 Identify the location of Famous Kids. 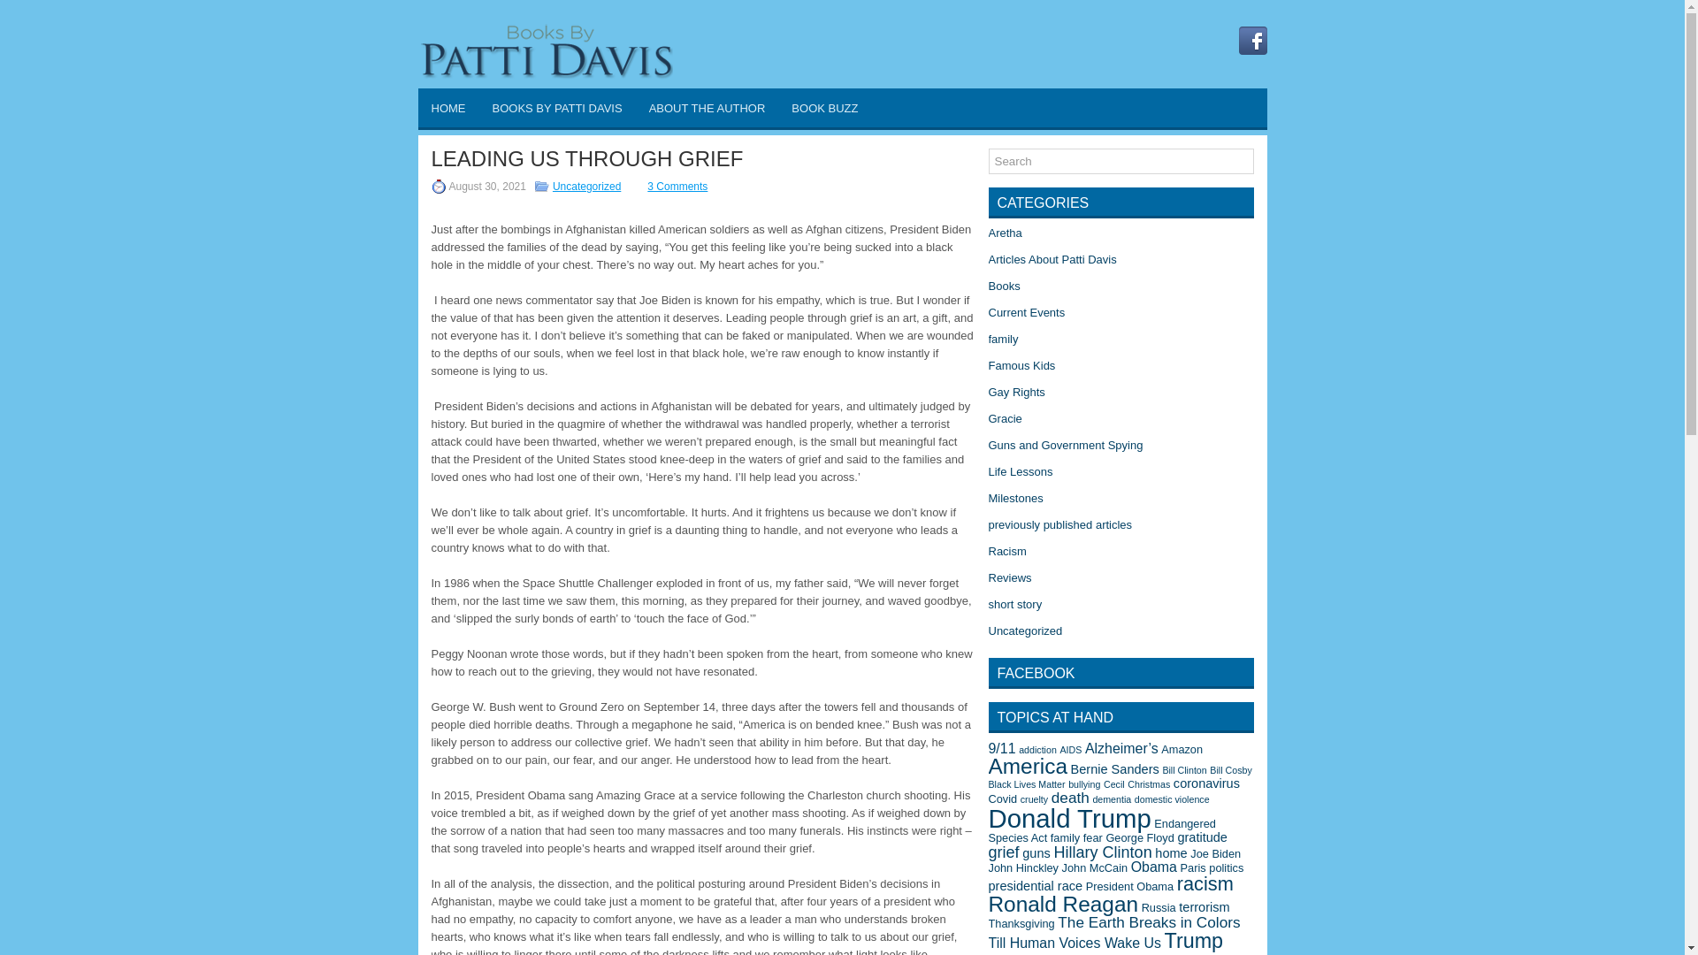
(1022, 366).